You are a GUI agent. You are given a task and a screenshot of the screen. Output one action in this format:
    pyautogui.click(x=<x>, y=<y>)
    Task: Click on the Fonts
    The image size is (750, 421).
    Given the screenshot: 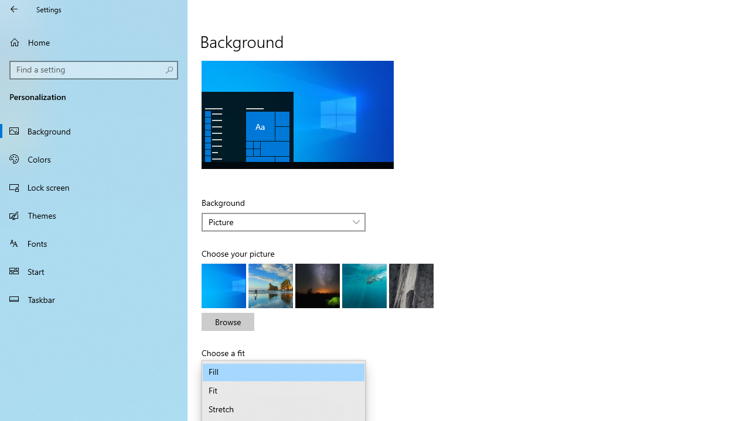 What is the action you would take?
    pyautogui.click(x=94, y=243)
    